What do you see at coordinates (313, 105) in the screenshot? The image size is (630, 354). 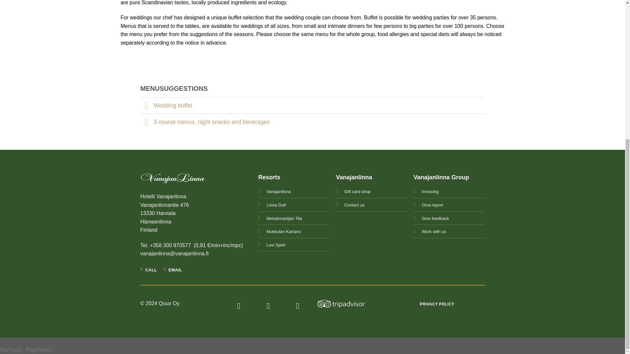 I see `Wedding buffet` at bounding box center [313, 105].